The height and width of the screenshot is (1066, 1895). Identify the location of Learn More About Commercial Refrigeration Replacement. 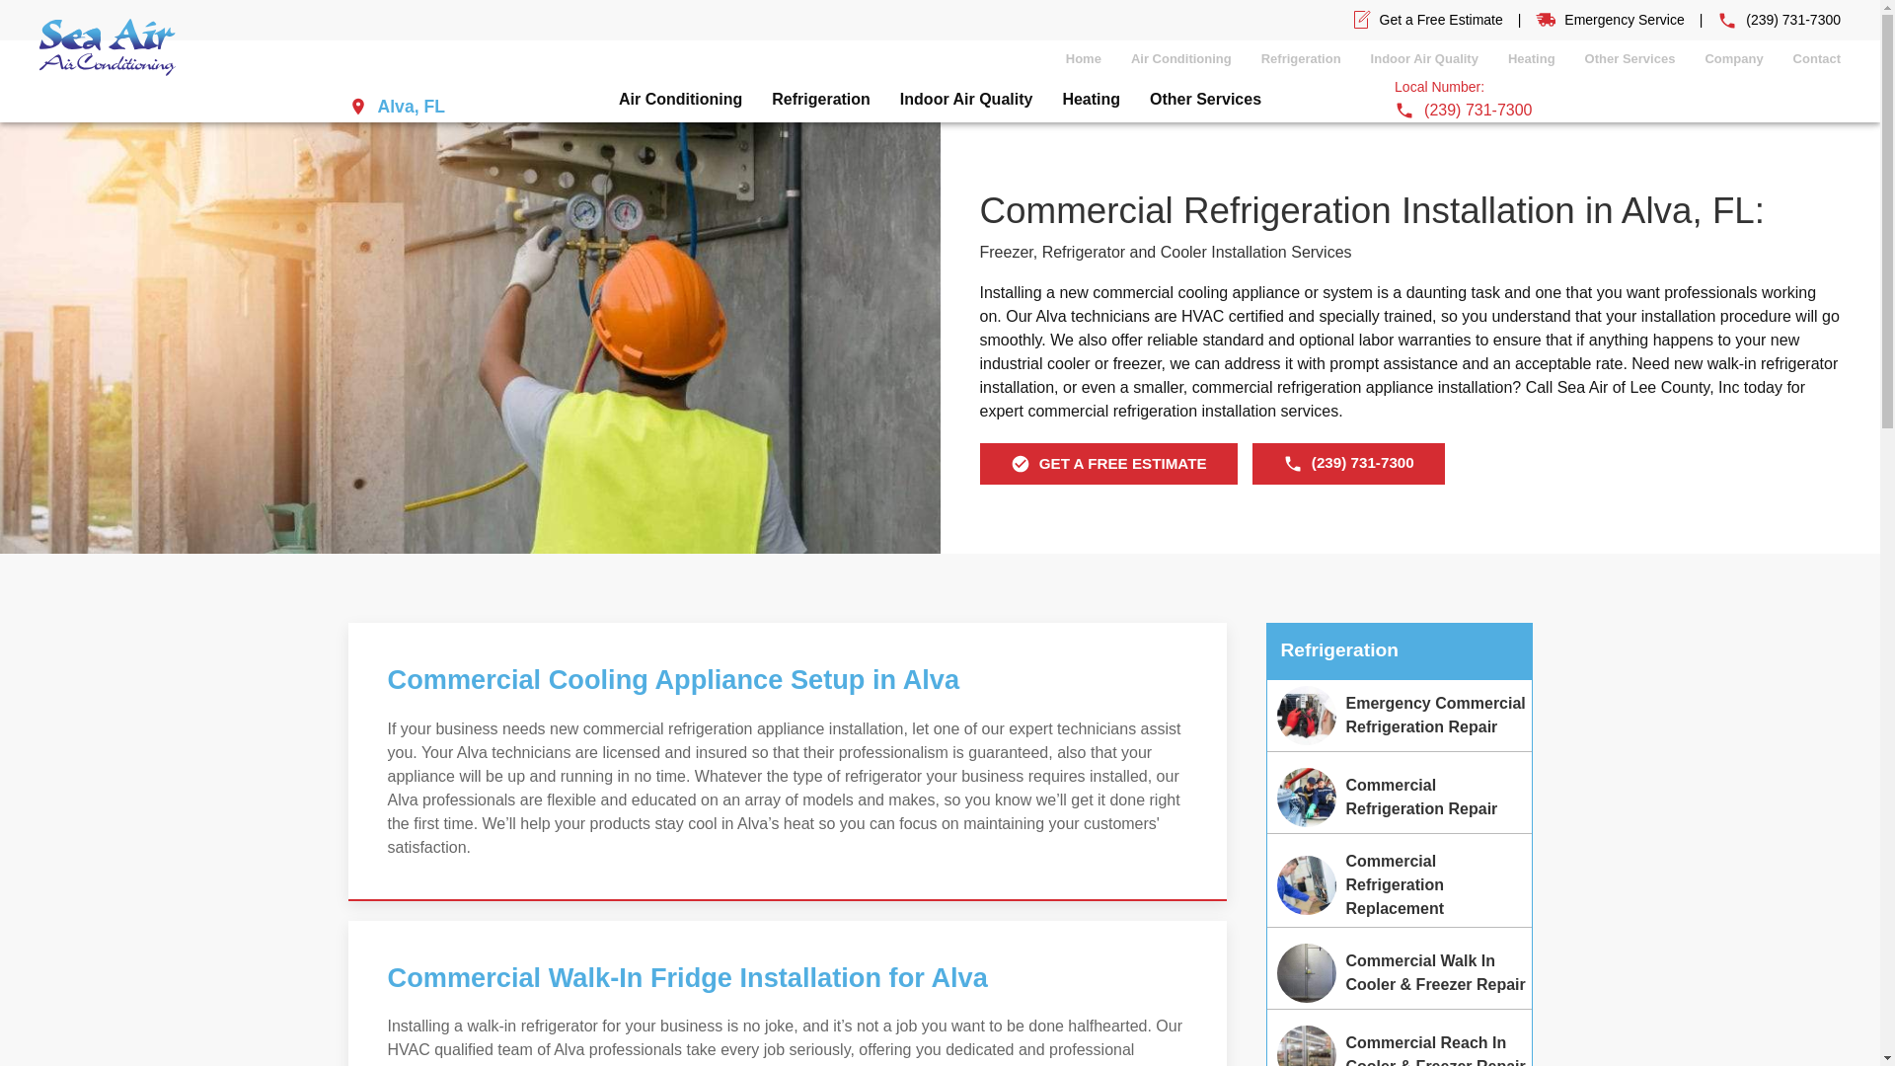
(1400, 884).